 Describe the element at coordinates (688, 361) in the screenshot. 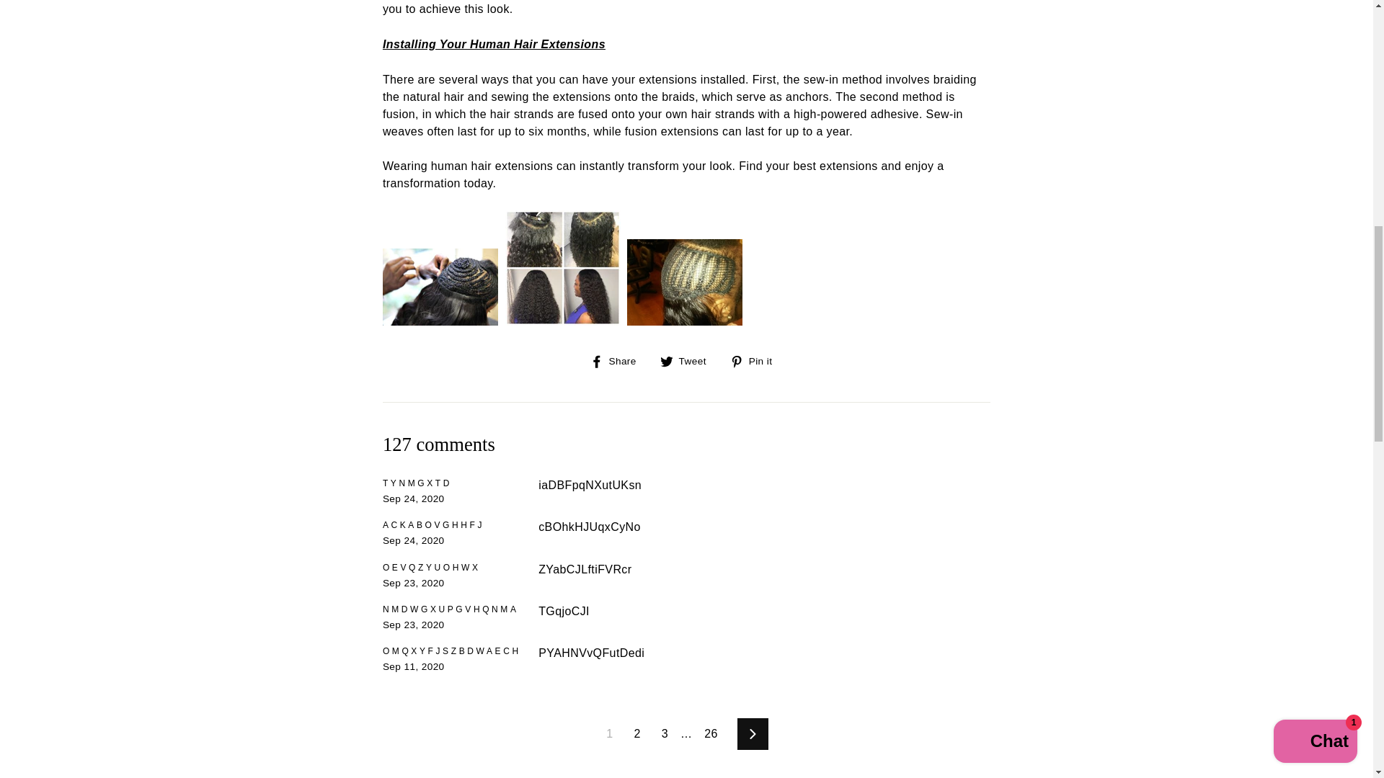

I see `Tweet on Twitter` at that location.